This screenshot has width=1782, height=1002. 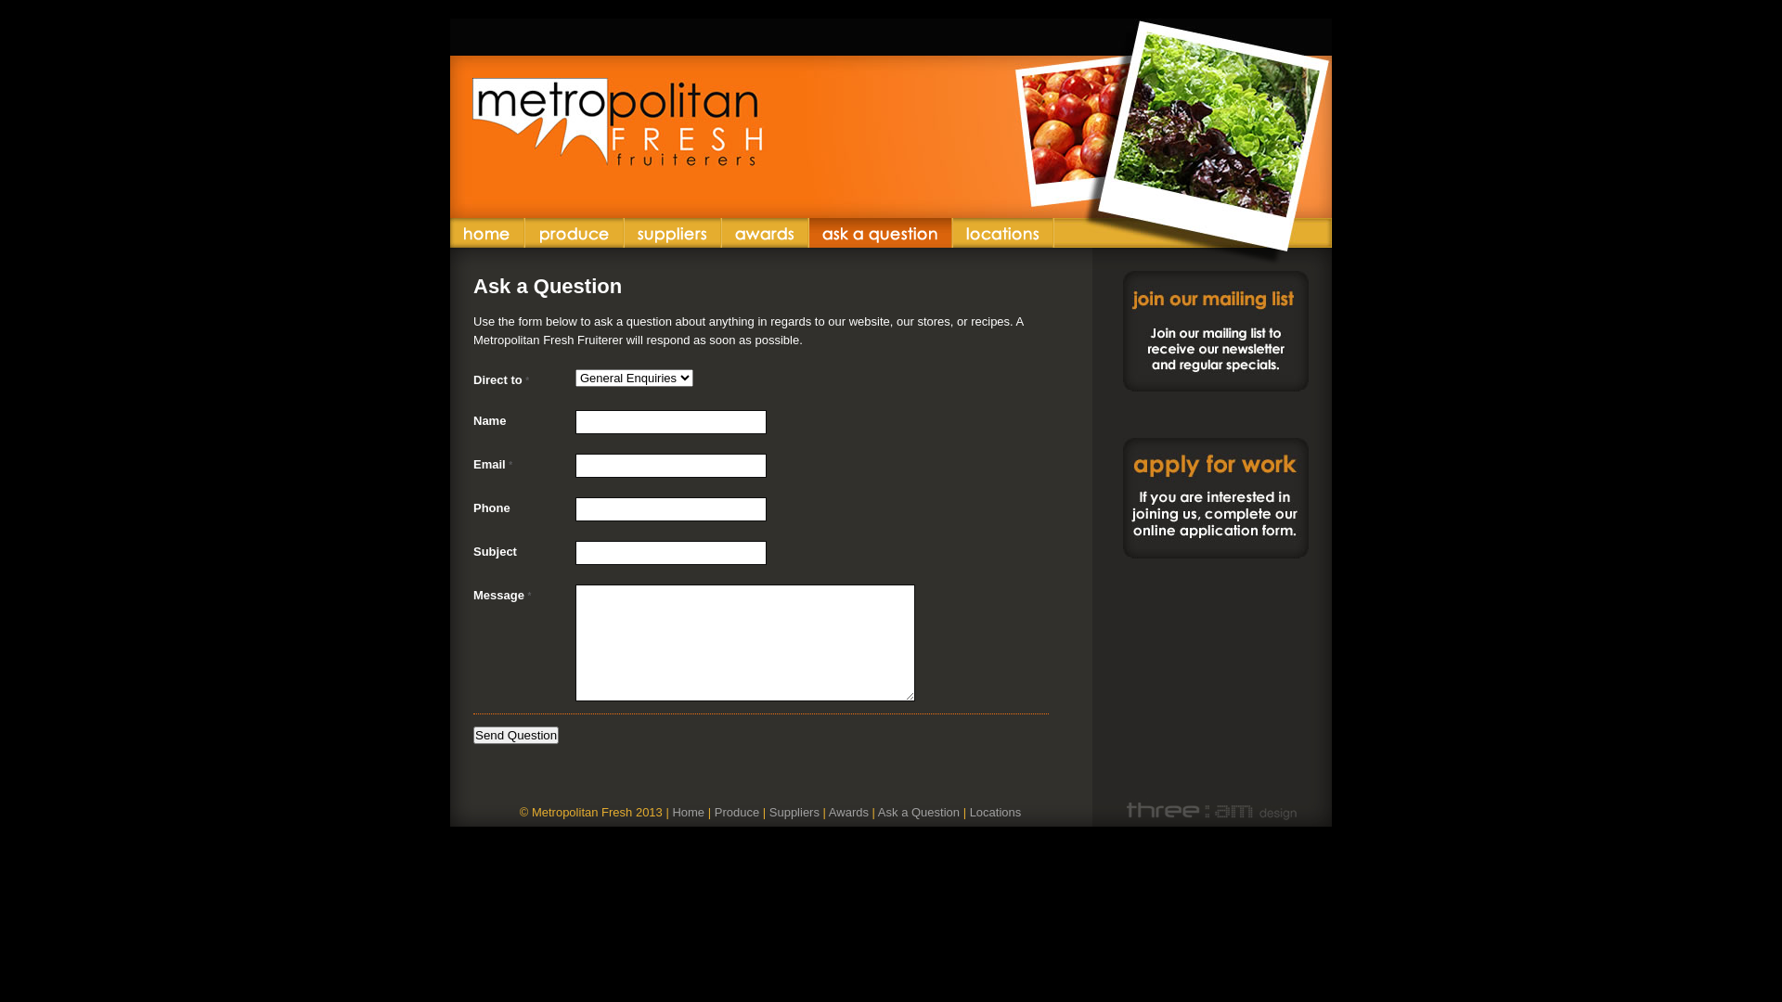 I want to click on Awards, so click(x=848, y=812).